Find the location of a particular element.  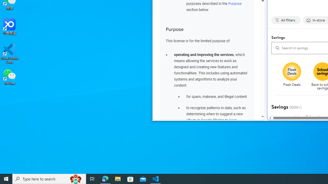

WeChat is located at coordinates (9, 76).